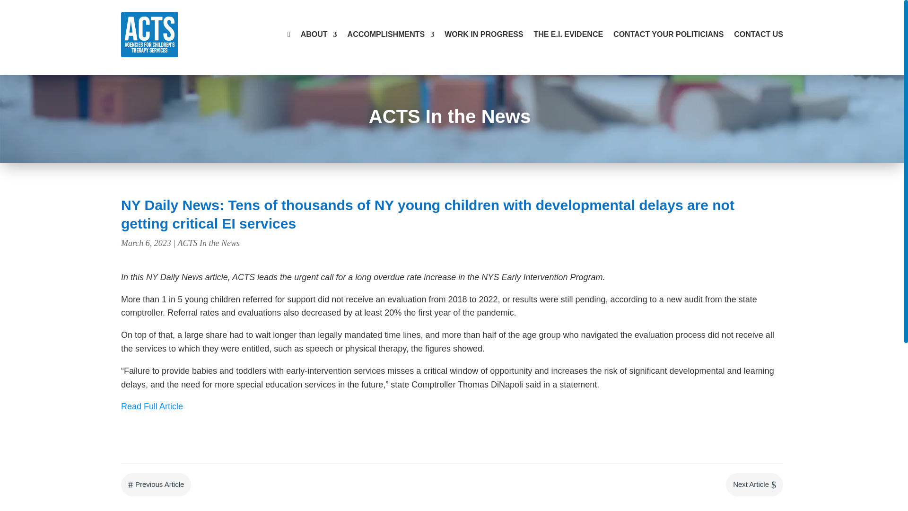 The width and height of the screenshot is (908, 511). Describe the element at coordinates (483, 34) in the screenshot. I see `WORK IN PROGRESS` at that location.